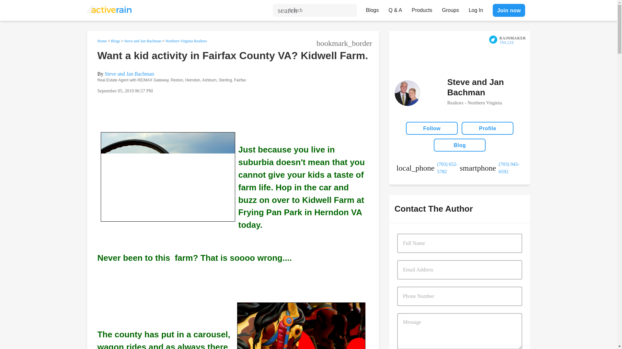 The image size is (622, 349). I want to click on Kidwell Farm at Frying Pan Park Herndon VA, so click(167, 177).